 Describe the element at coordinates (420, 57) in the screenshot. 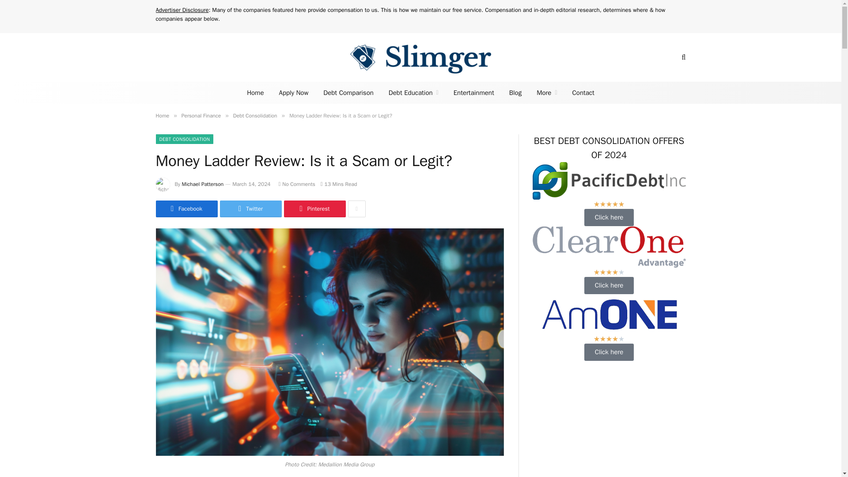

I see `Slimger` at that location.